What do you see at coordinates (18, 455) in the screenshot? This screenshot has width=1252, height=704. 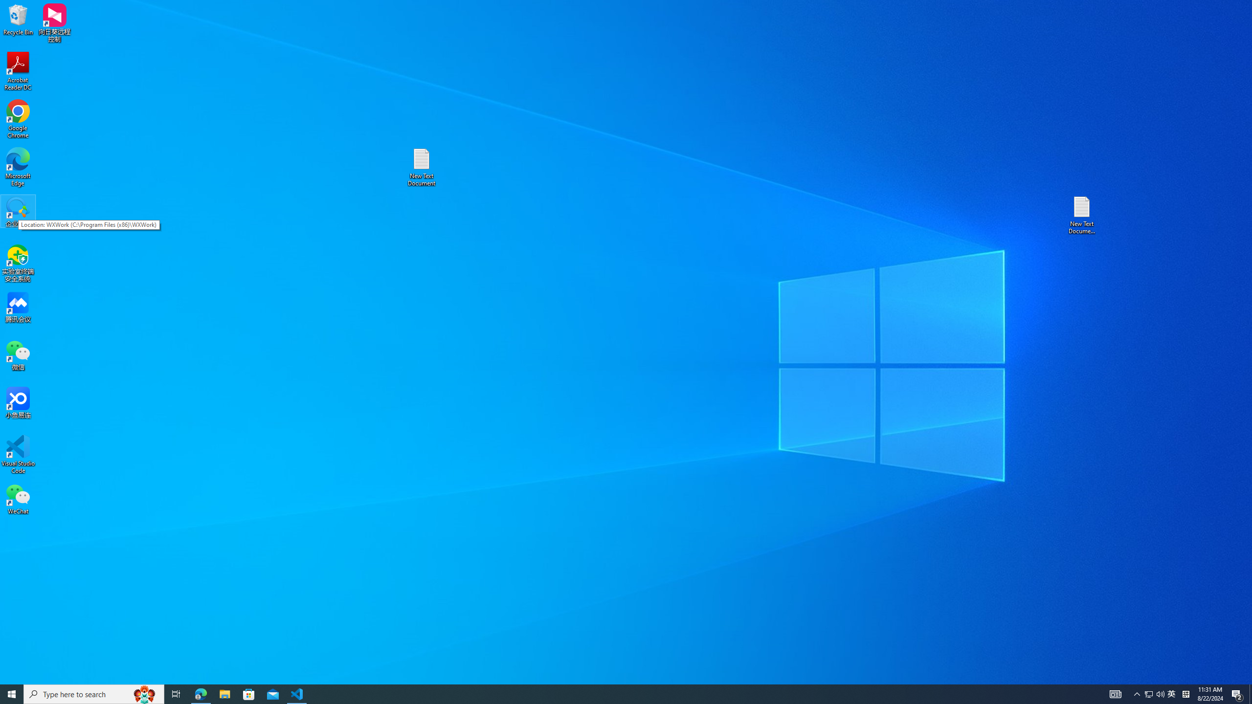 I see `Visual Studio Code` at bounding box center [18, 455].